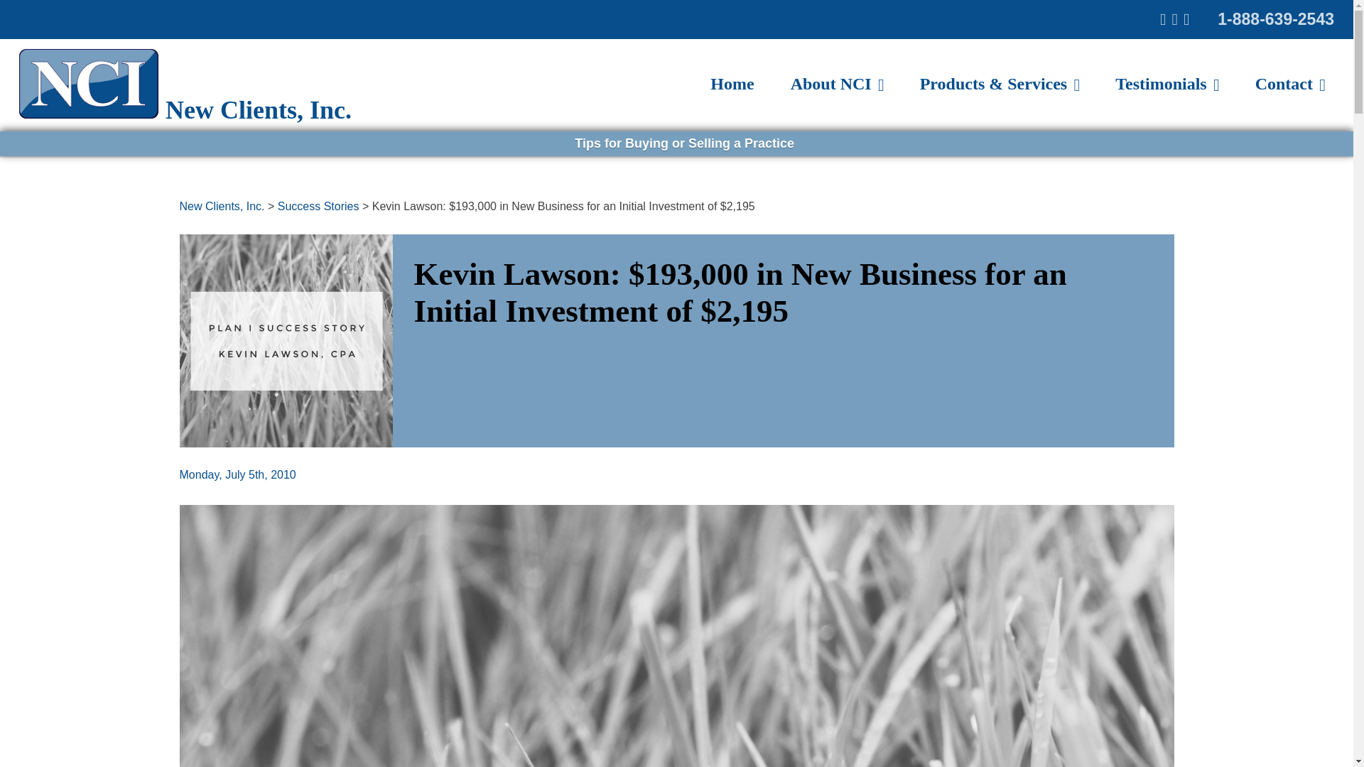  What do you see at coordinates (1167, 84) in the screenshot?
I see `Testimonials` at bounding box center [1167, 84].